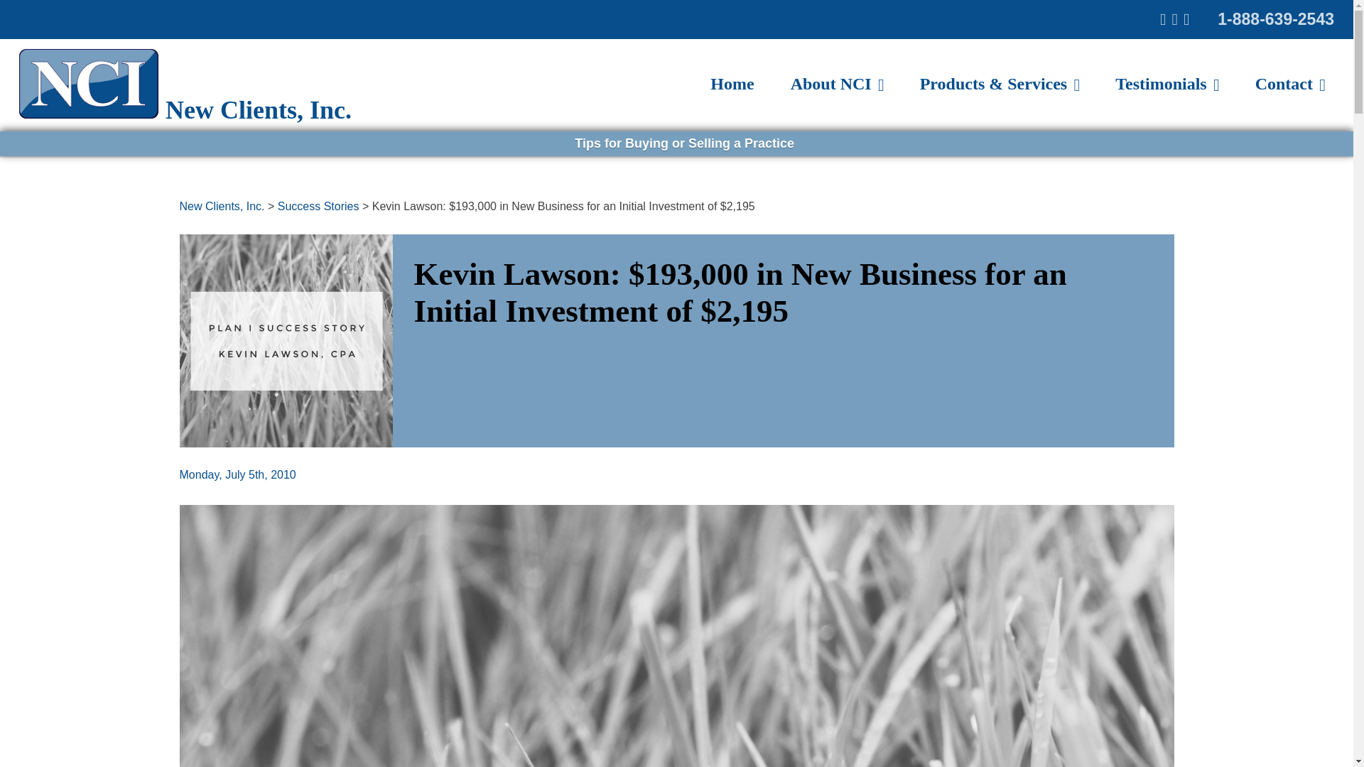  What do you see at coordinates (1167, 84) in the screenshot?
I see `Testimonials` at bounding box center [1167, 84].